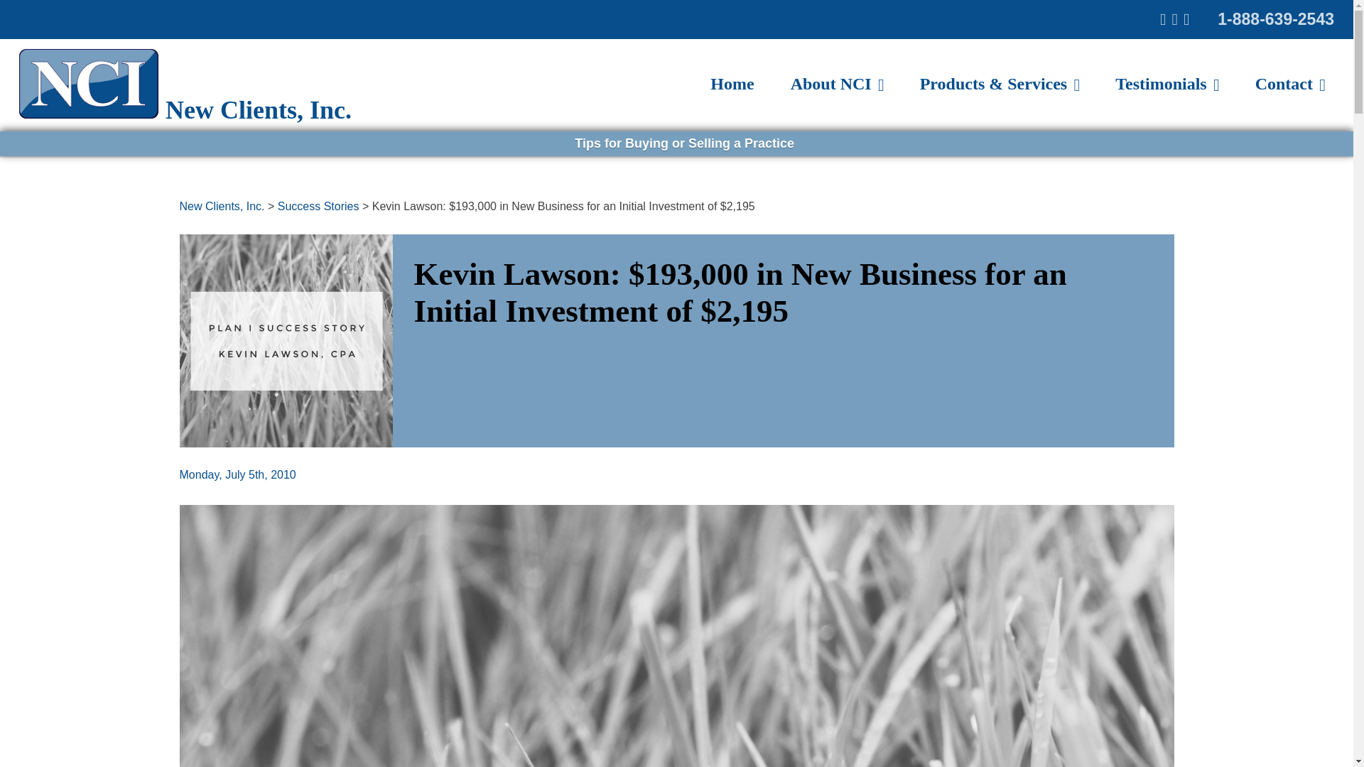  What do you see at coordinates (1167, 84) in the screenshot?
I see `Testimonials` at bounding box center [1167, 84].